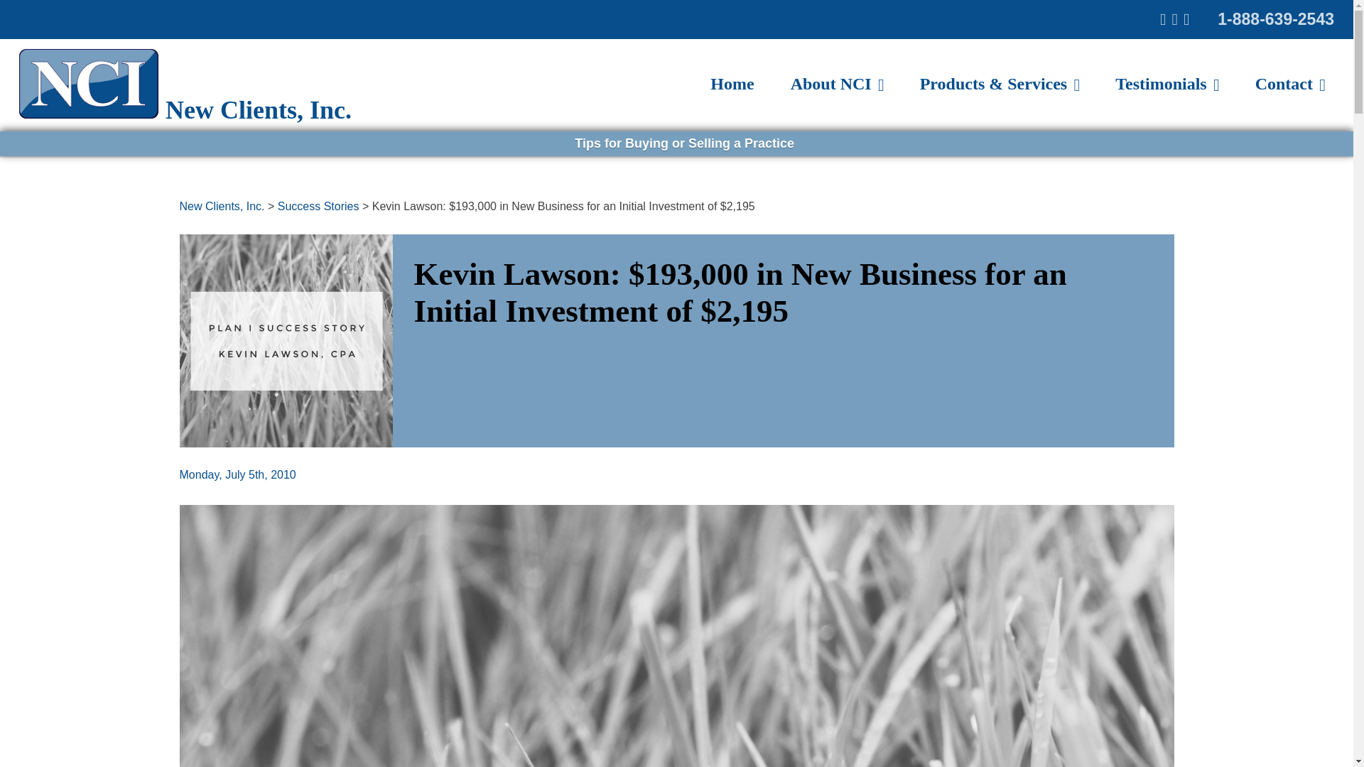  What do you see at coordinates (1167, 84) in the screenshot?
I see `Testimonials` at bounding box center [1167, 84].